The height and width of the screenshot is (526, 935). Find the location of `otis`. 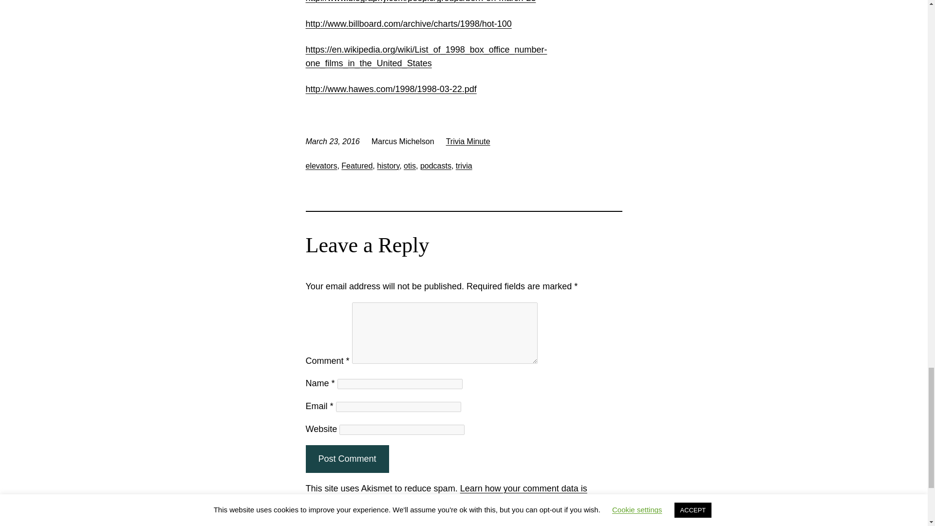

otis is located at coordinates (410, 166).